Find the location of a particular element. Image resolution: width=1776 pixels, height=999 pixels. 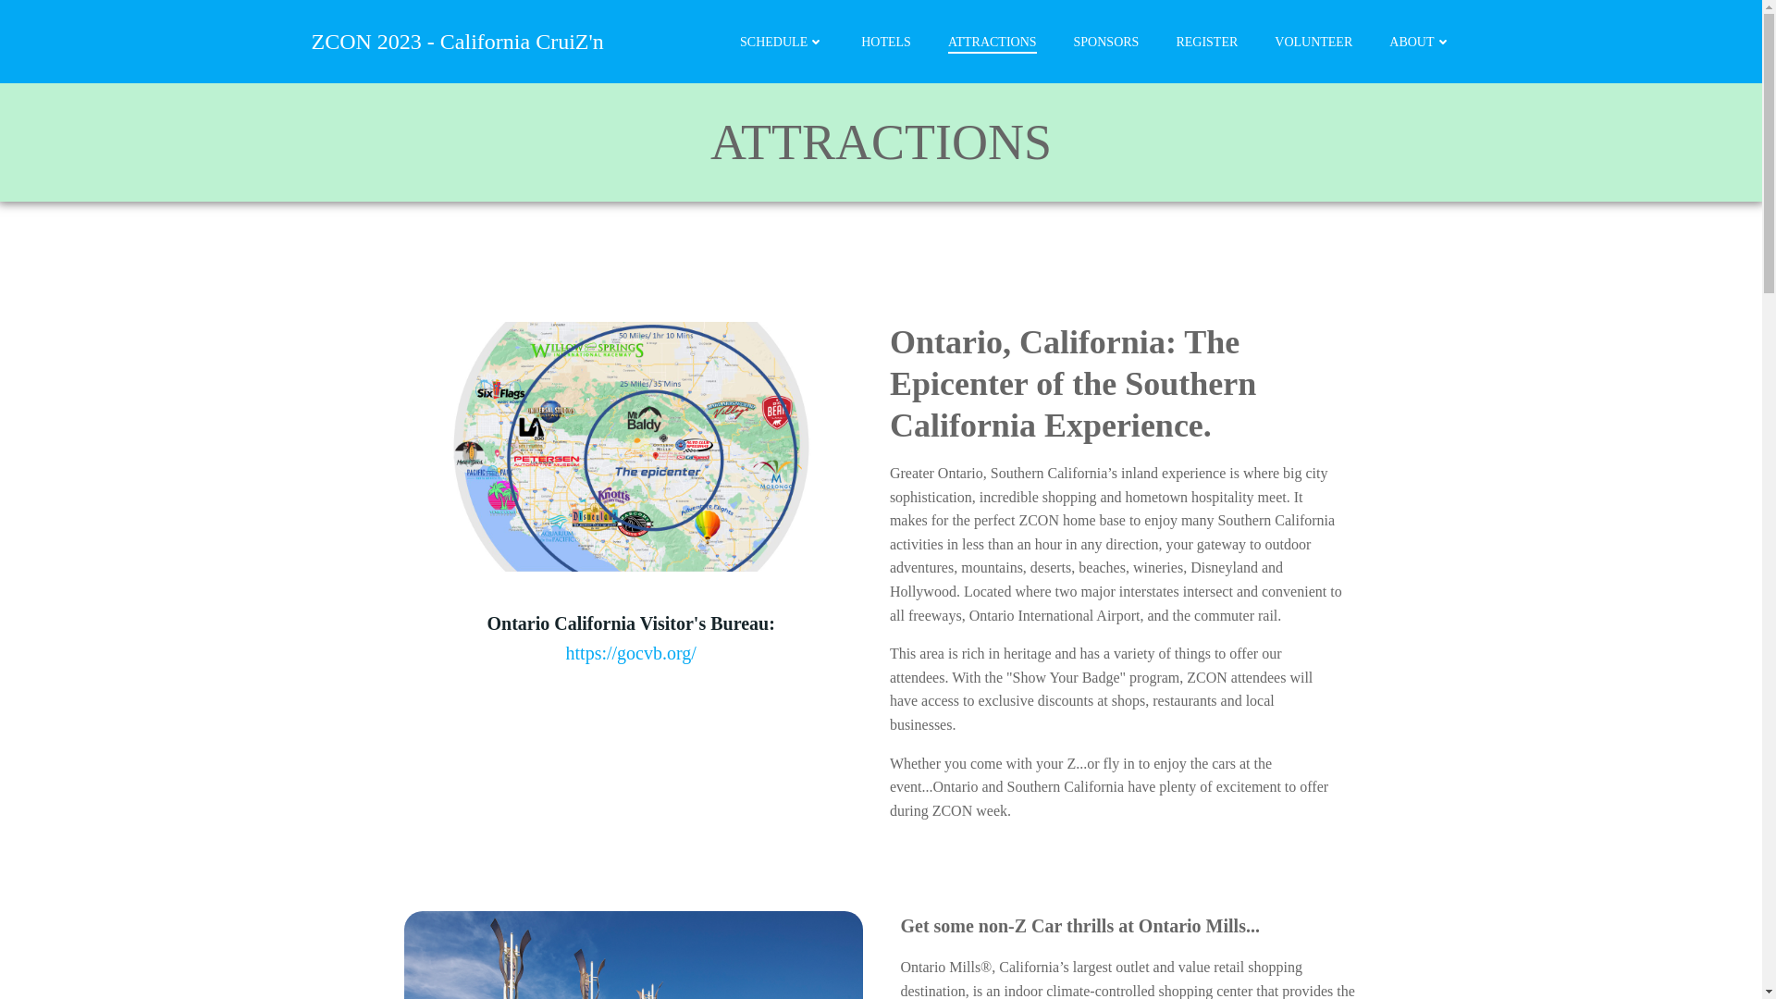

HOTELS is located at coordinates (886, 41).